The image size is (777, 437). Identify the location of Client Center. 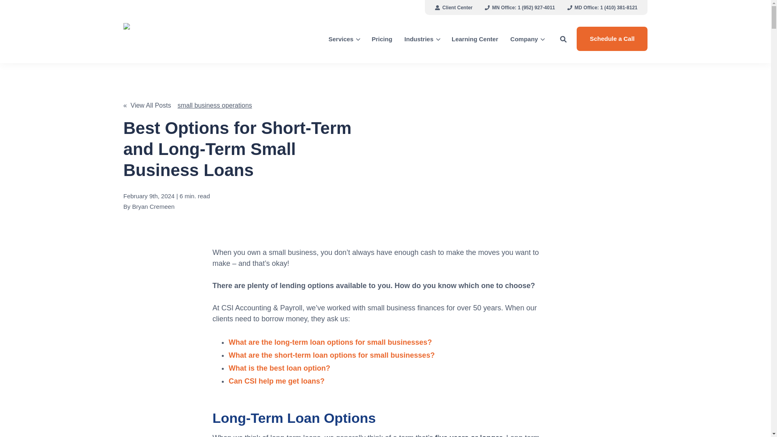
(453, 7).